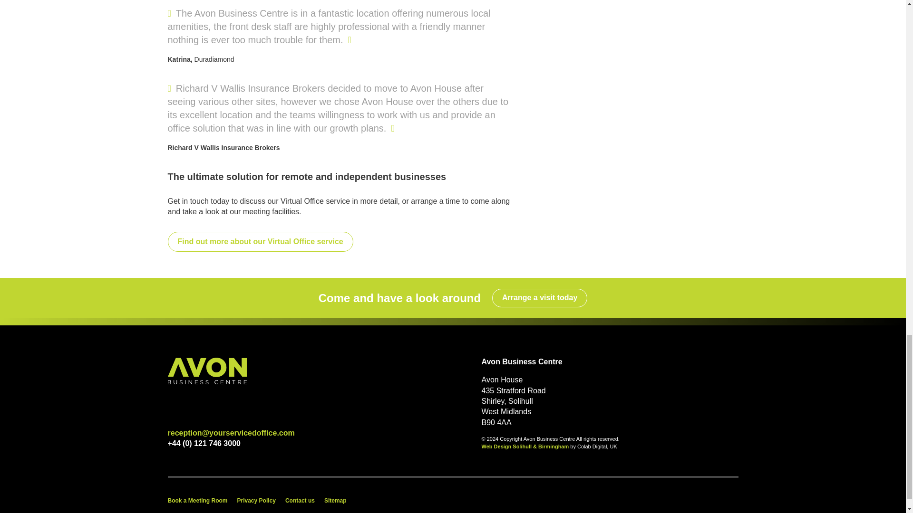 This screenshot has height=513, width=913. What do you see at coordinates (300, 501) in the screenshot?
I see `Contact us` at bounding box center [300, 501].